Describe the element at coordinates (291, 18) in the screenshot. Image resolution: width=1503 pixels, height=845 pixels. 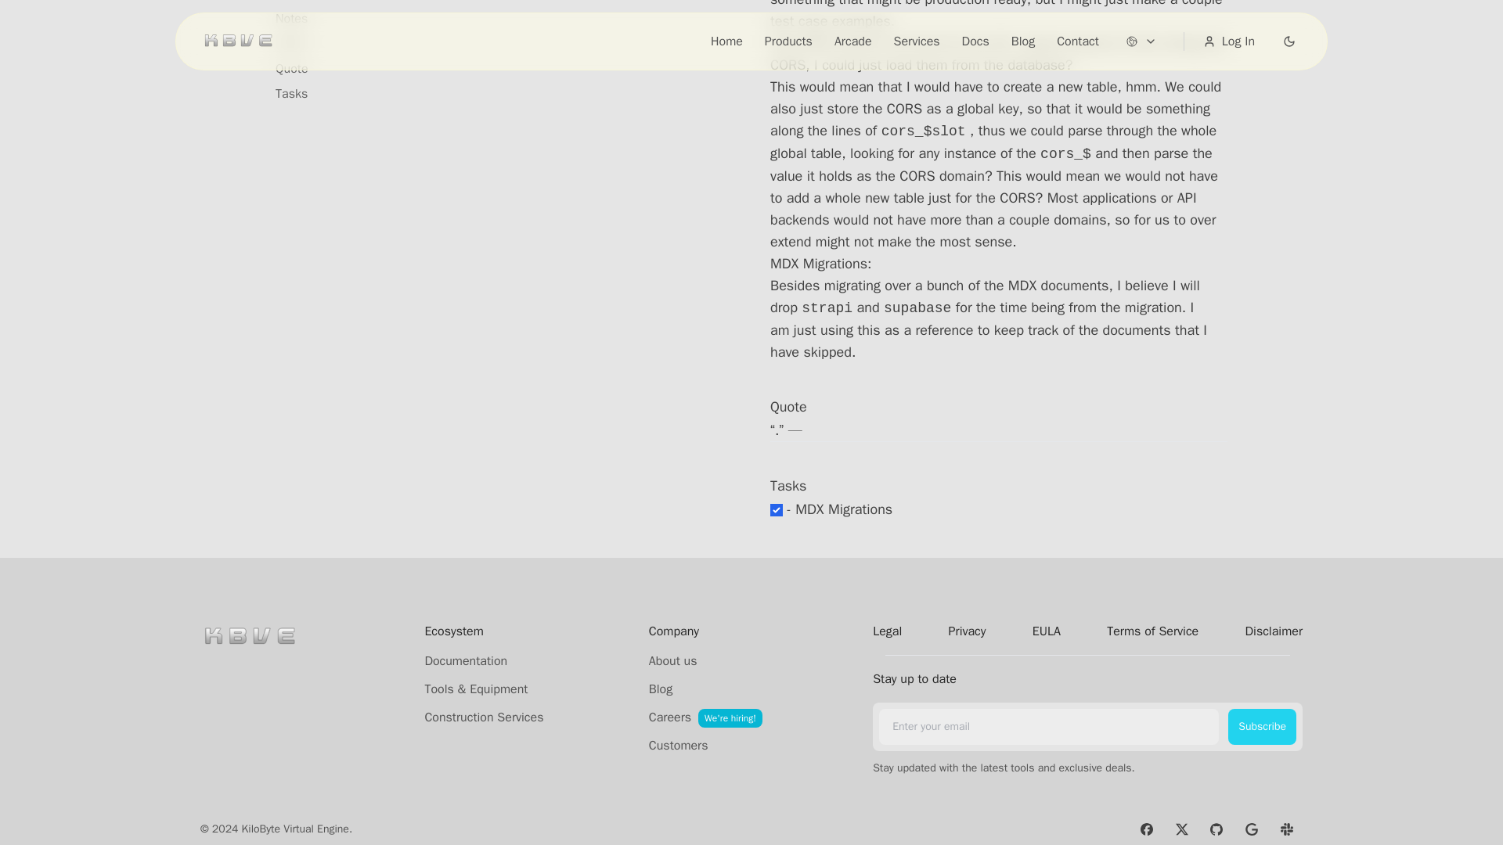
I see `Notes` at that location.